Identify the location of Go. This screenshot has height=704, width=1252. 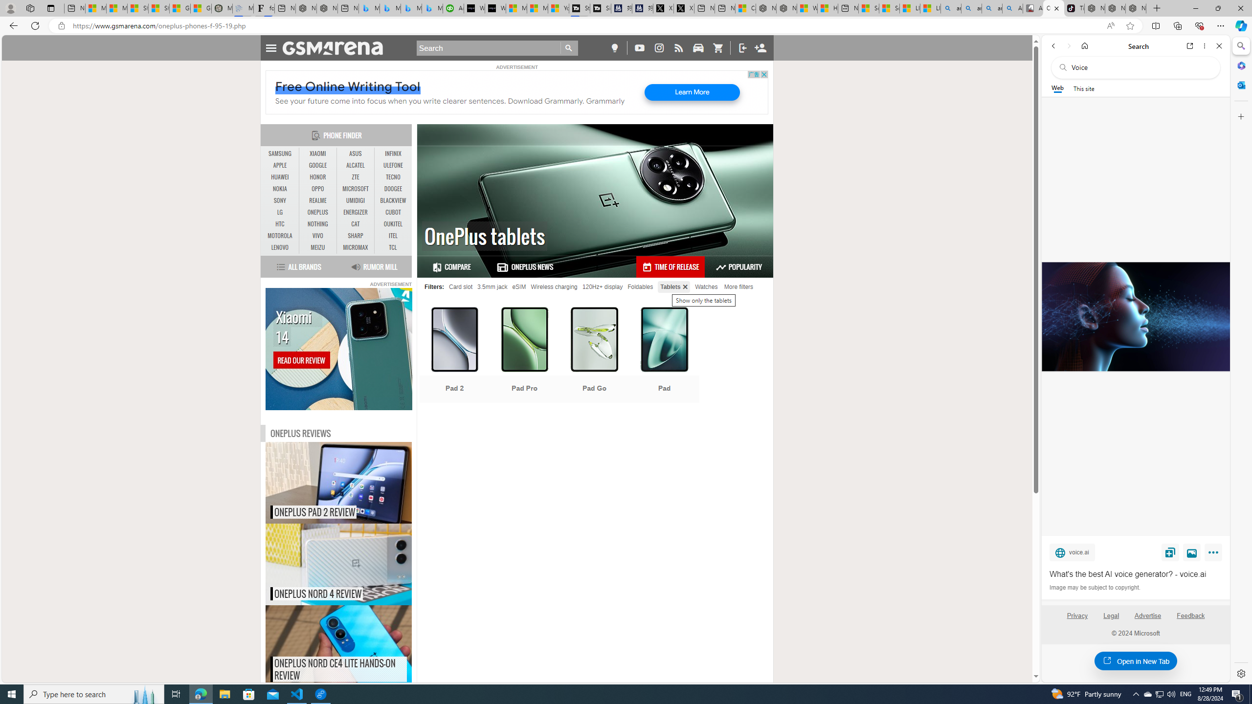
(569, 48).